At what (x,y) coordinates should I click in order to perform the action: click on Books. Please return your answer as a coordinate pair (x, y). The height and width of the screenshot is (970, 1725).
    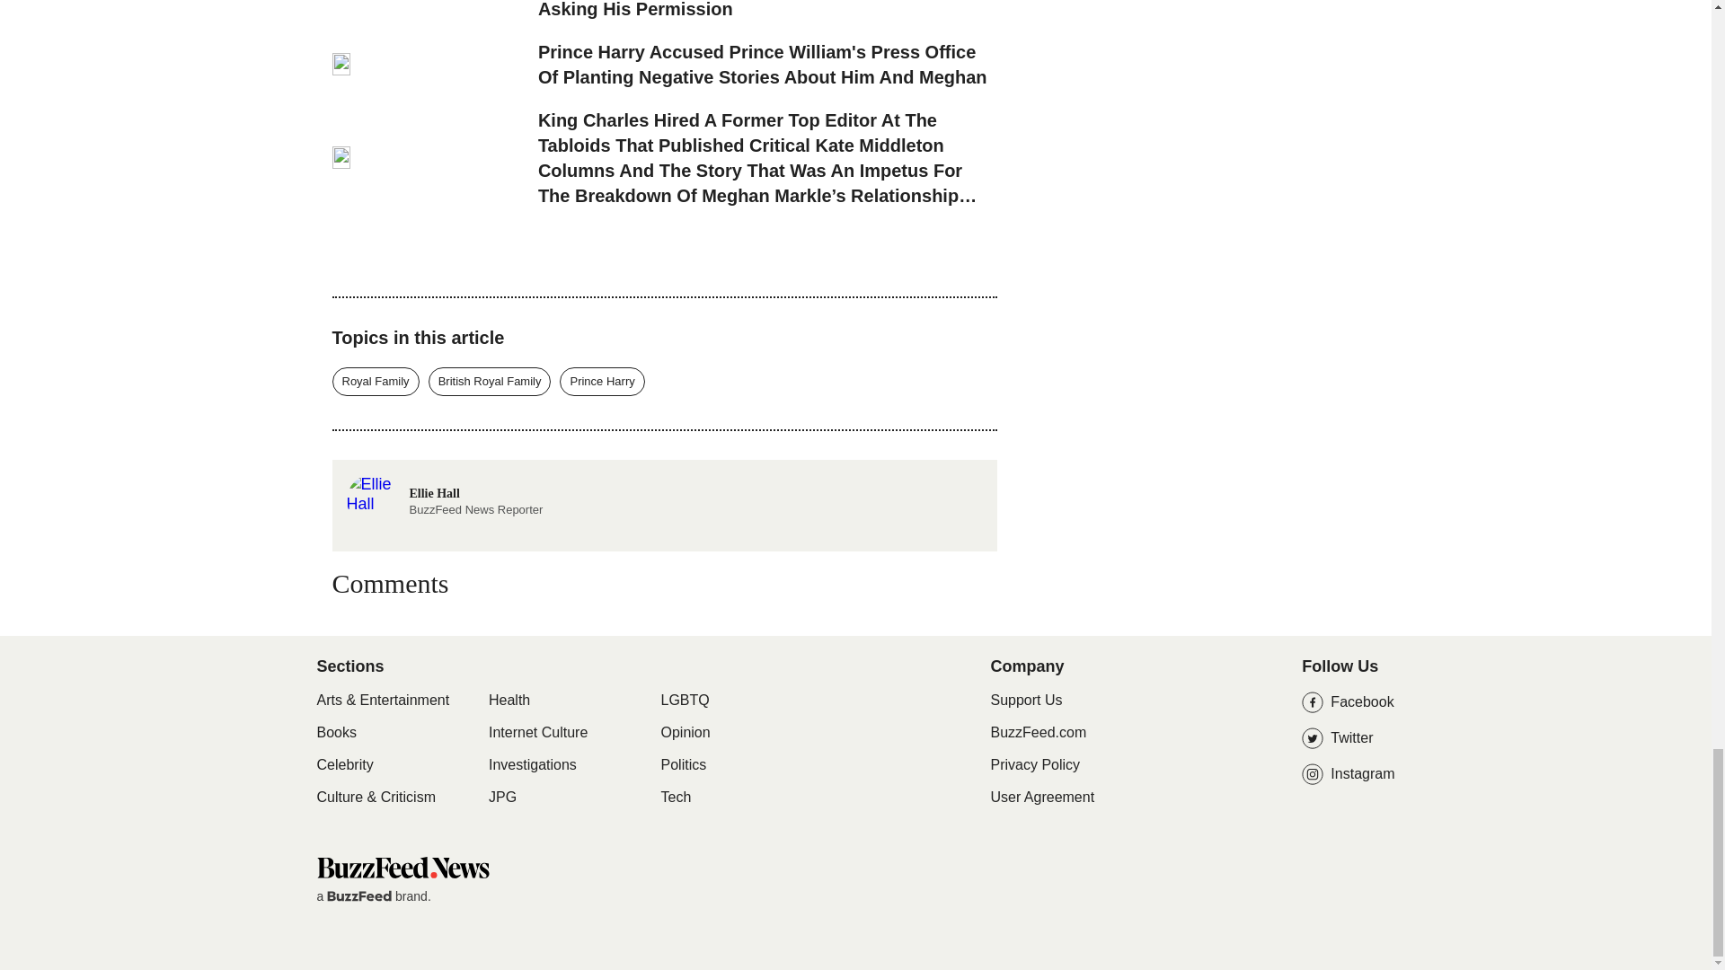
    Looking at the image, I should click on (490, 381).